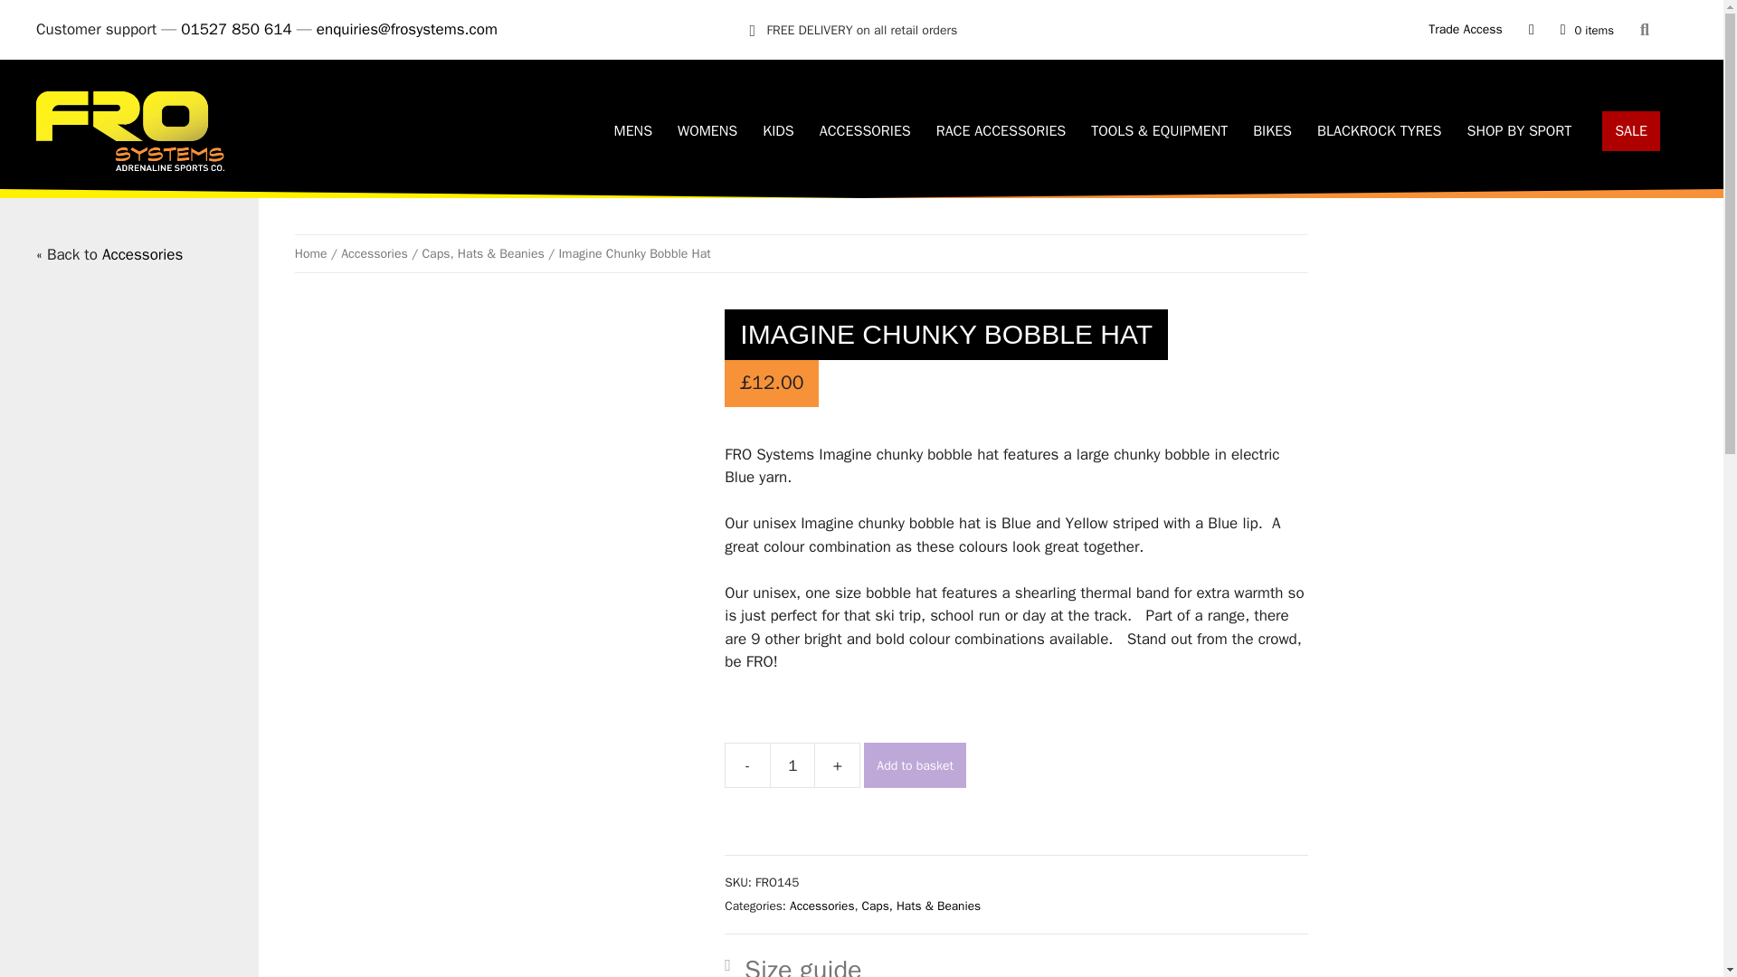 The image size is (1737, 977). I want to click on 01527 850 614, so click(235, 29).